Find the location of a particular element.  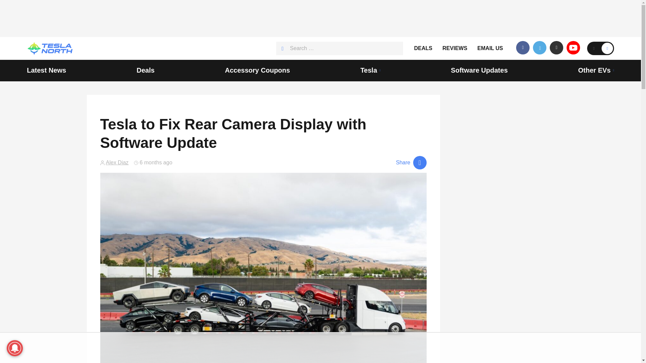

Software Updates is located at coordinates (479, 71).